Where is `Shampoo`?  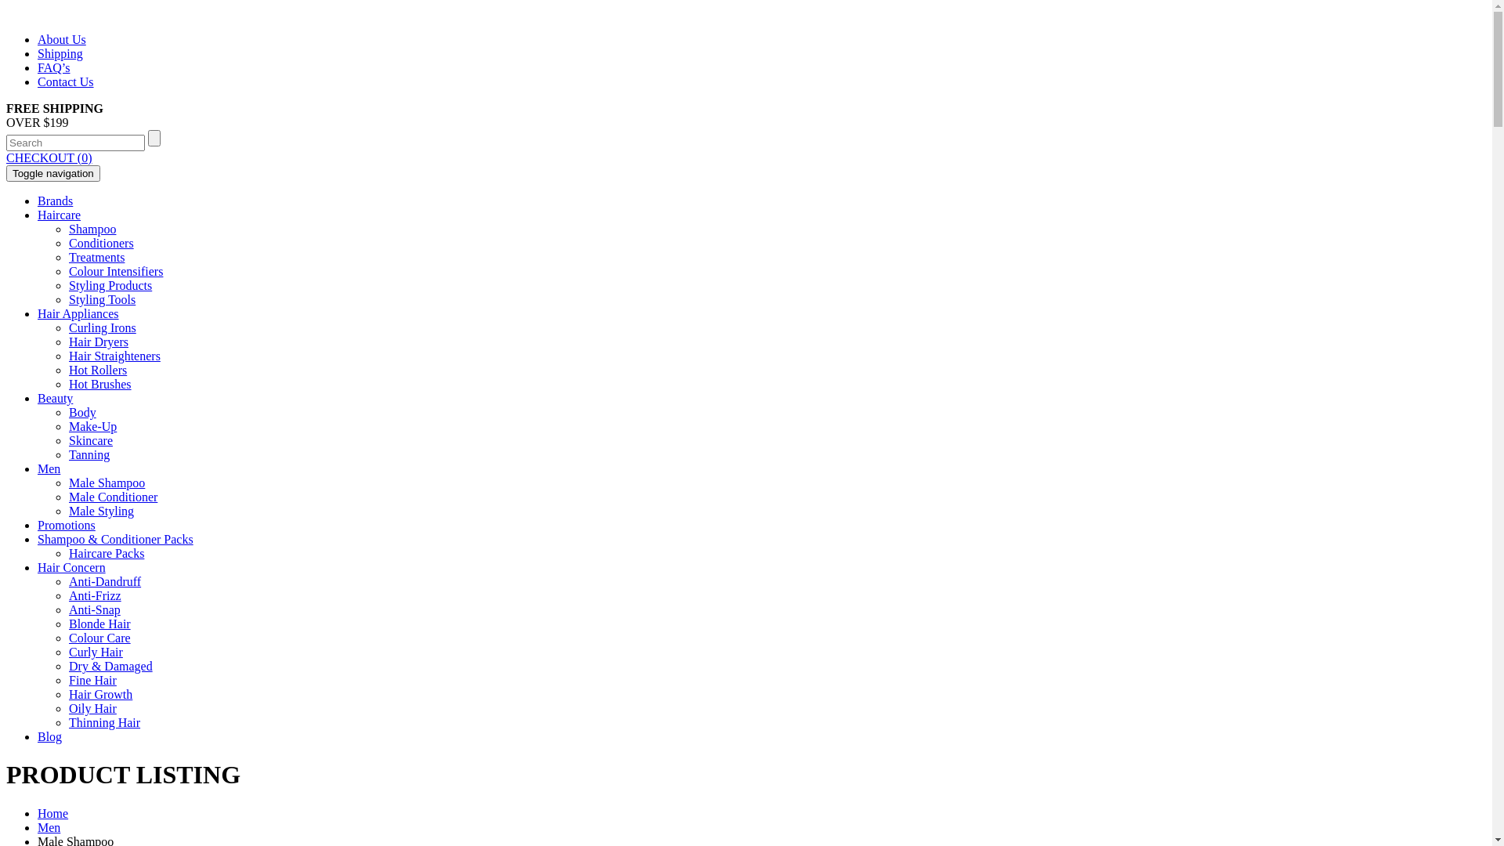 Shampoo is located at coordinates (92, 229).